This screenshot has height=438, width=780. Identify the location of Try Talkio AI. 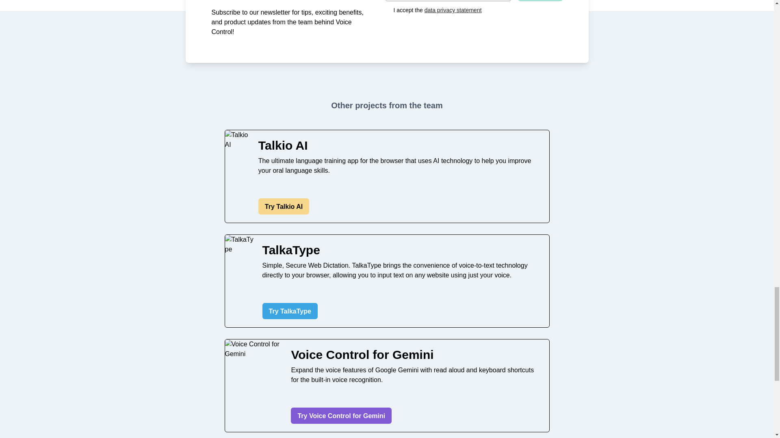
(284, 206).